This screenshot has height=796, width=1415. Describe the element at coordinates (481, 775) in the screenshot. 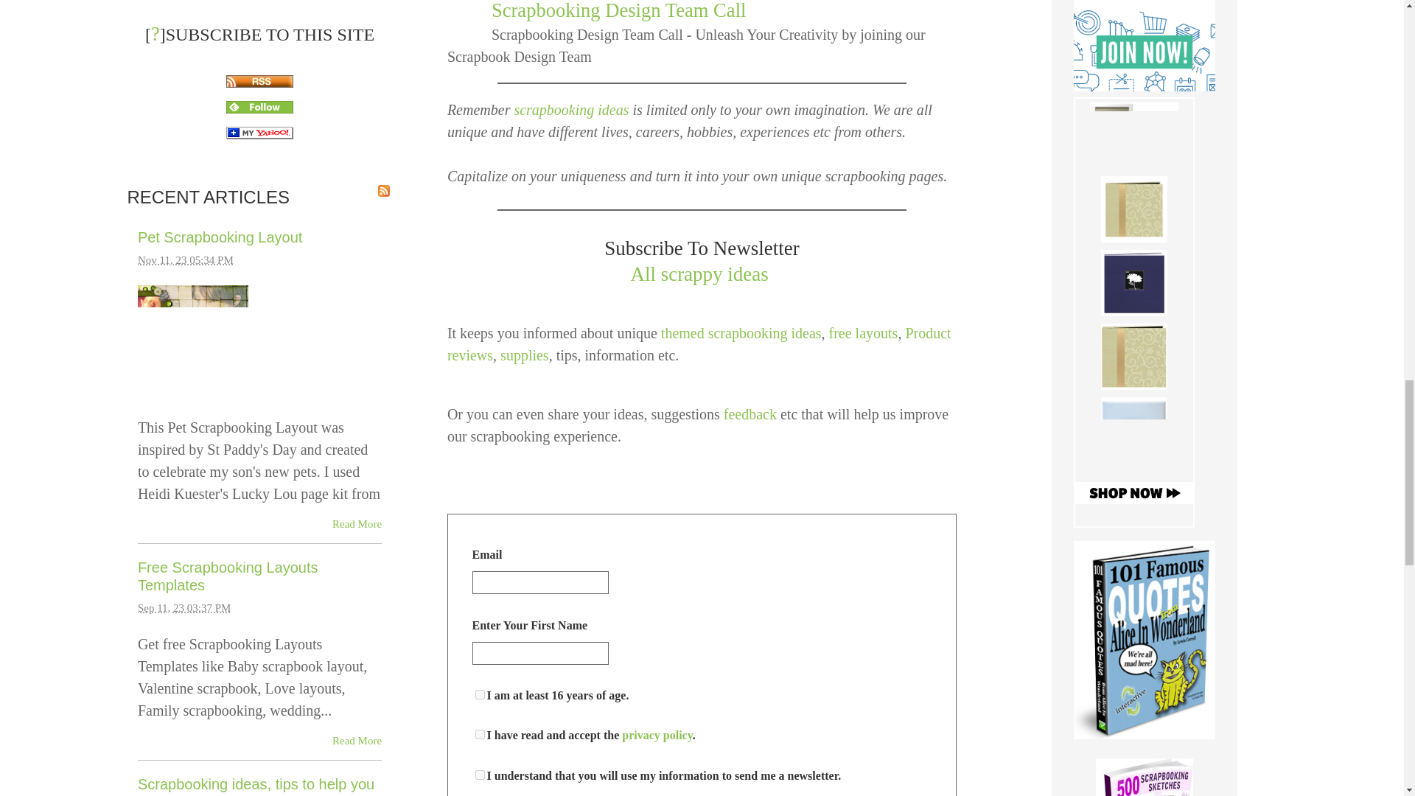

I see `on` at that location.